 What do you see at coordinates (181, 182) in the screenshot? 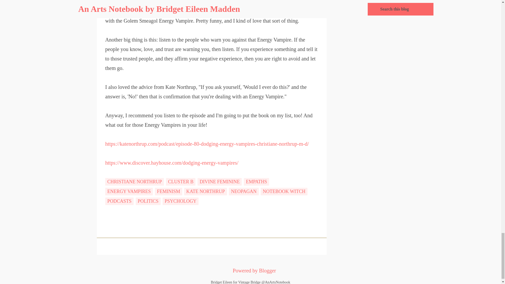
I see `CLUSTER B` at bounding box center [181, 182].